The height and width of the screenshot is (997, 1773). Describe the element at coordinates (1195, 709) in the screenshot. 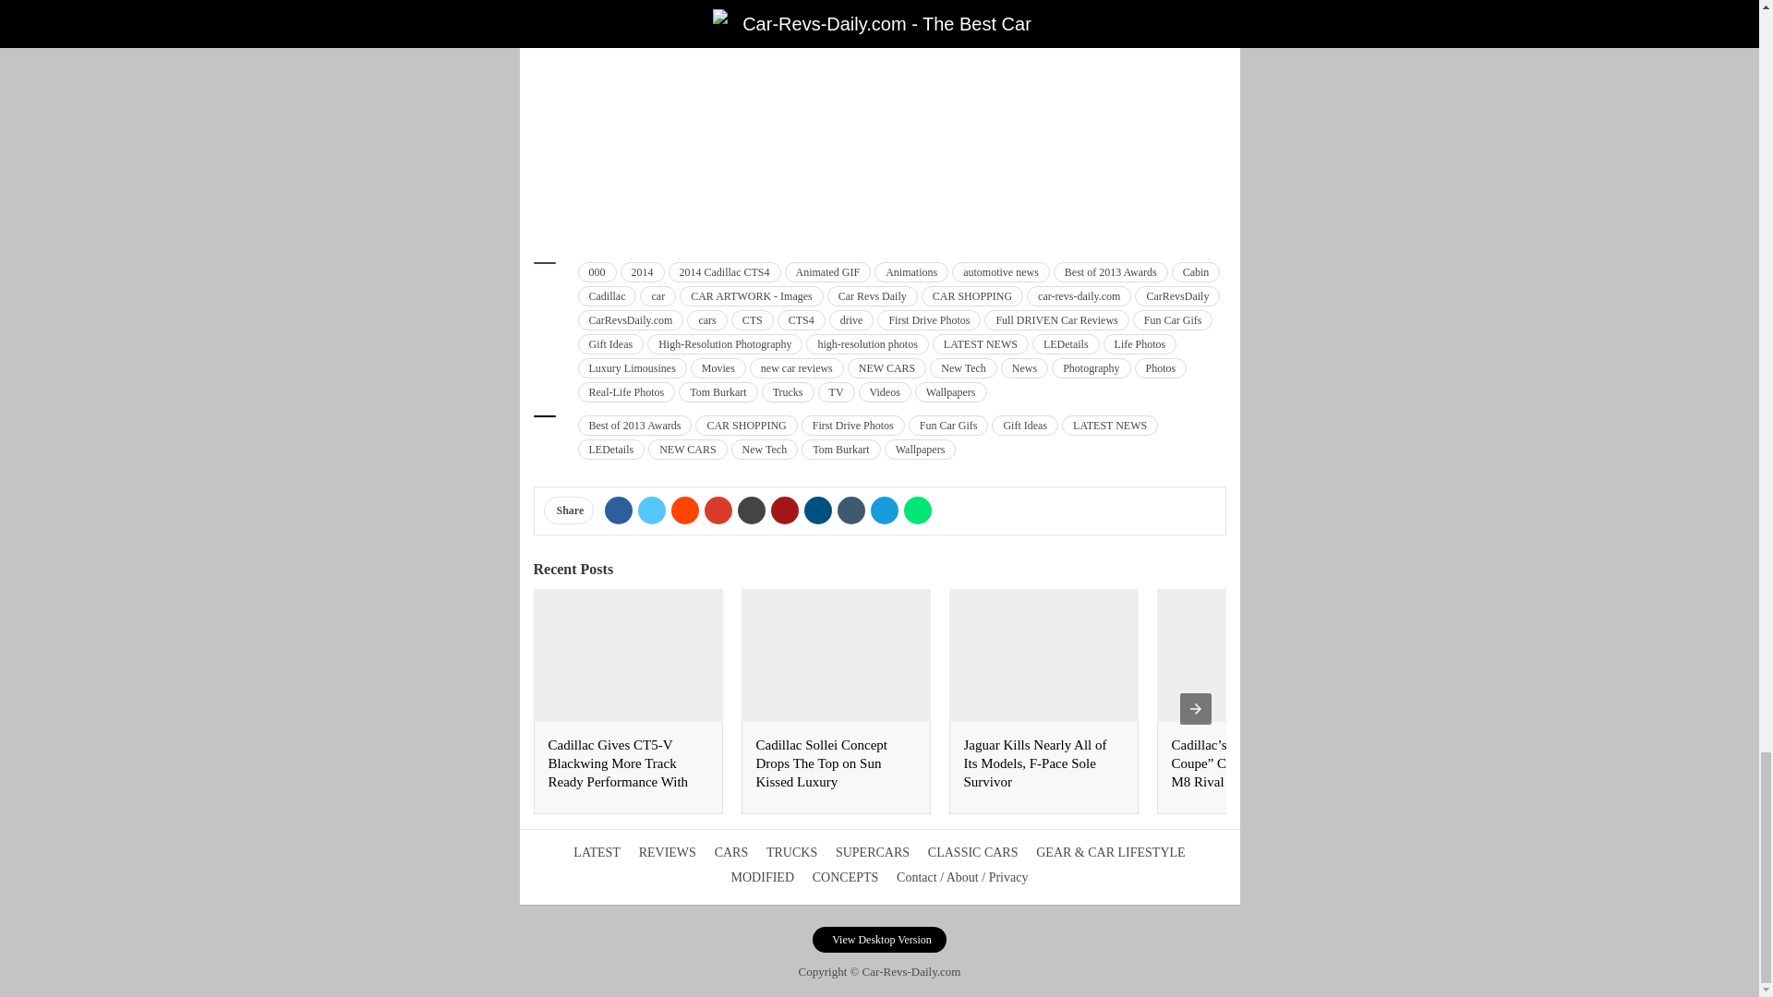

I see `Next item in carousel` at that location.